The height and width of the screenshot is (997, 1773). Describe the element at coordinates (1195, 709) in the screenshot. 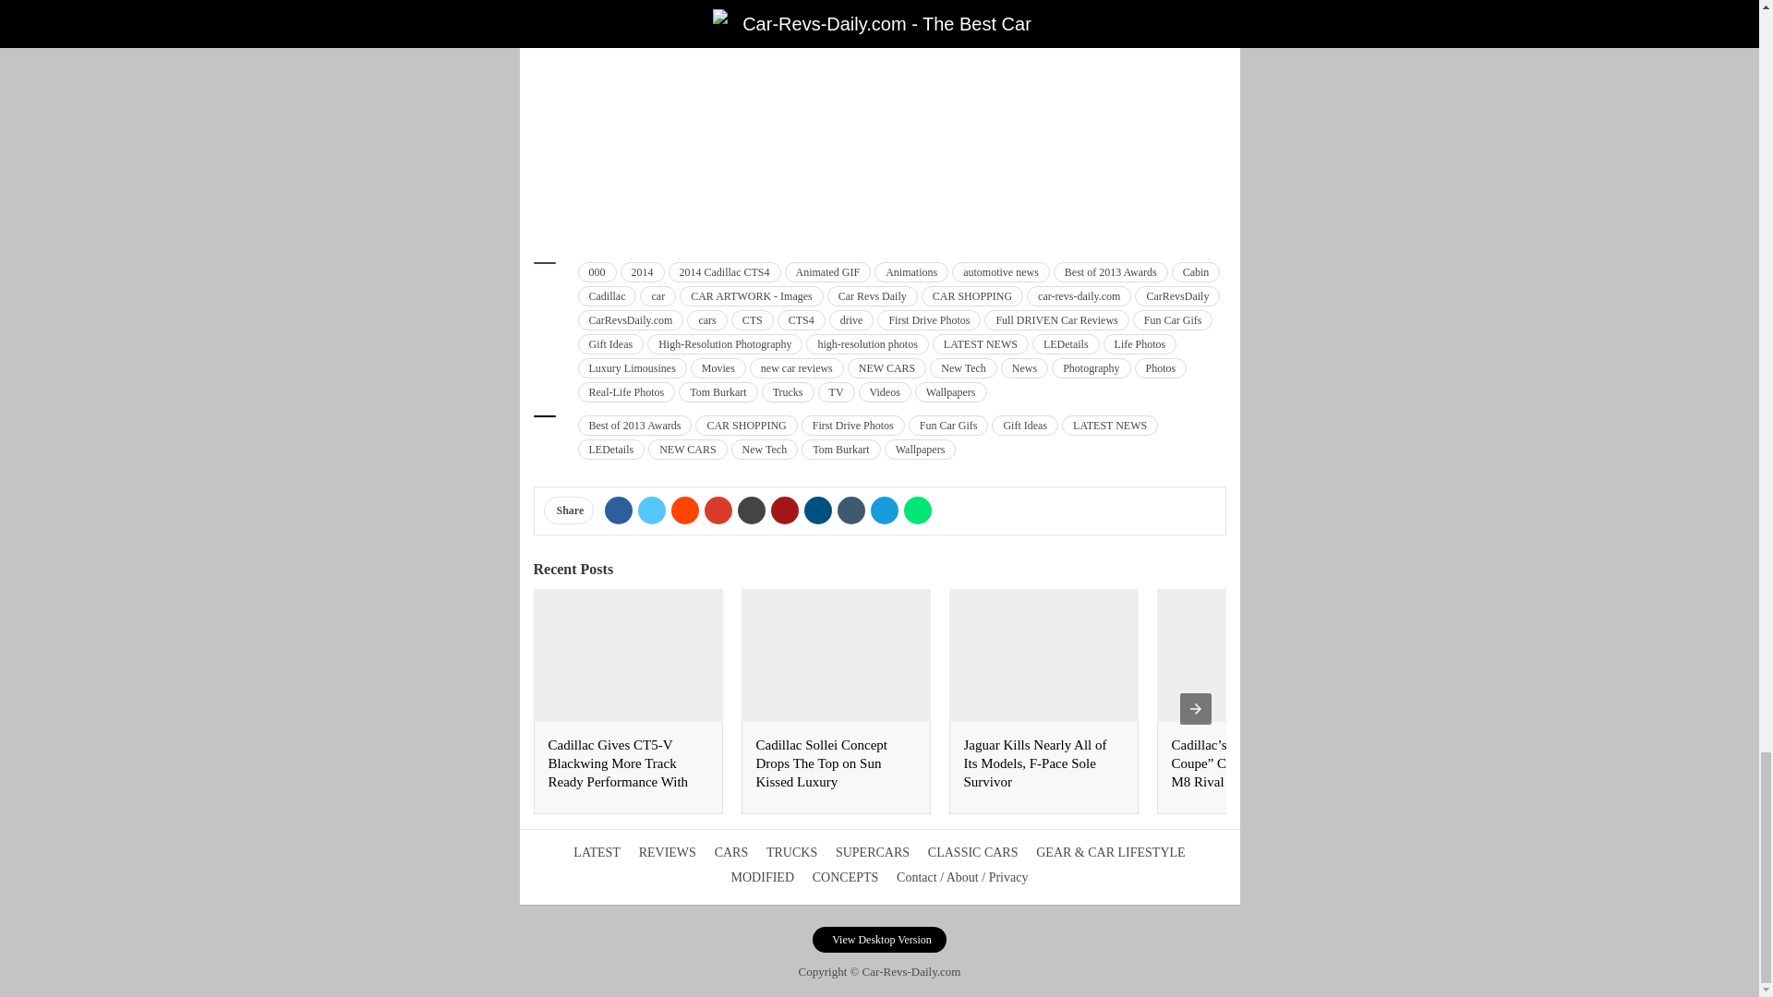

I see `Next item in carousel` at that location.